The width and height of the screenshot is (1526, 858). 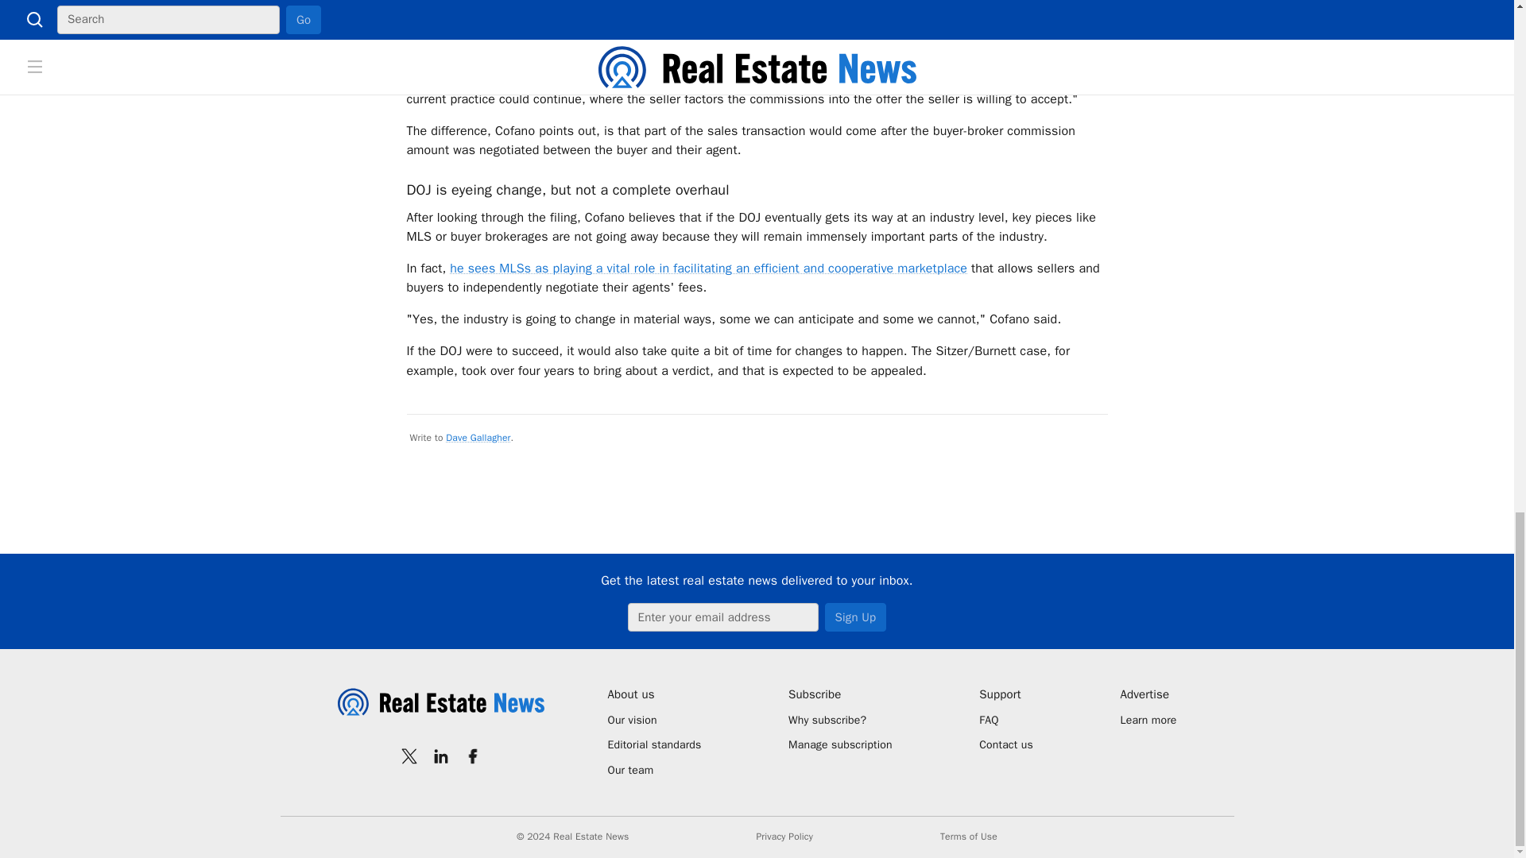 What do you see at coordinates (653, 771) in the screenshot?
I see `Our team` at bounding box center [653, 771].